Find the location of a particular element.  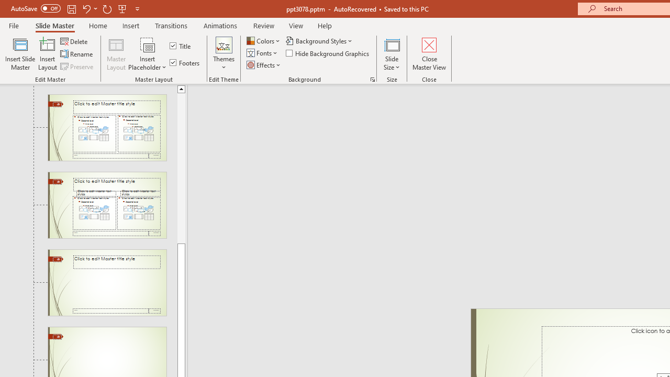

Delete is located at coordinates (75, 41).